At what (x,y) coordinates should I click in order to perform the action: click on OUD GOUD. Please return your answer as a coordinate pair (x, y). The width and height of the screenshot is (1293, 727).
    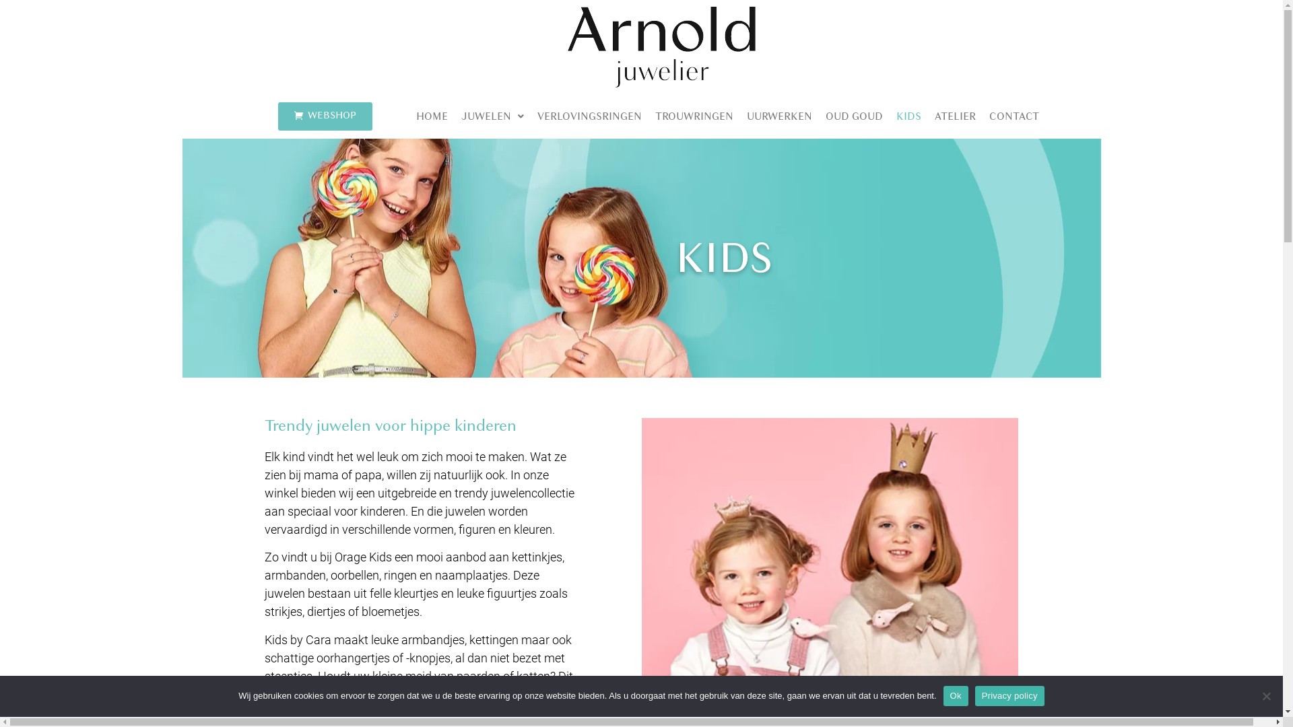
    Looking at the image, I should click on (854, 116).